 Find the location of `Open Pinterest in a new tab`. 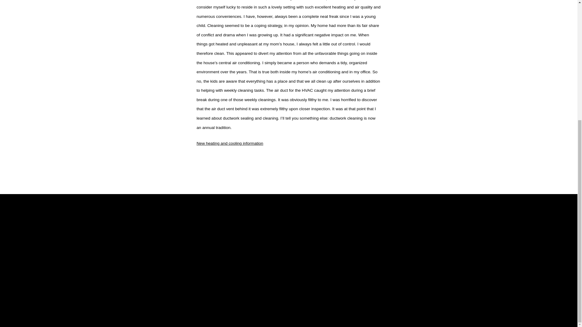

Open Pinterest in a new tab is located at coordinates (480, 295).